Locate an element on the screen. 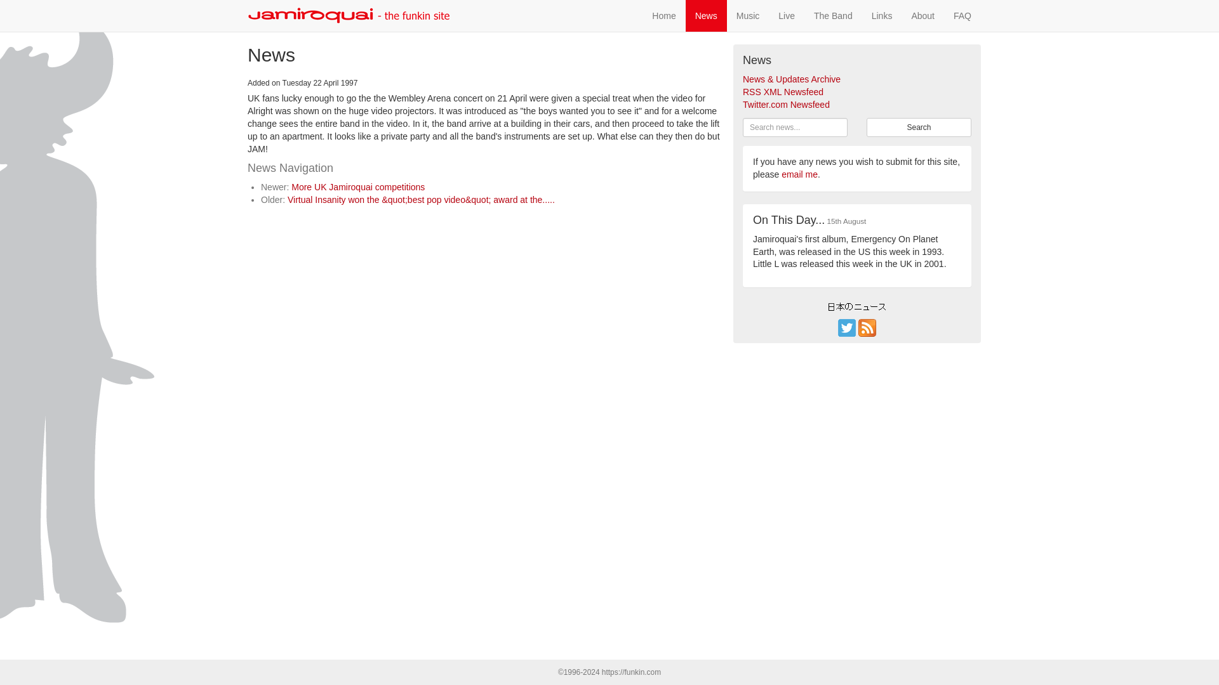 This screenshot has height=685, width=1219. News is located at coordinates (706, 15).